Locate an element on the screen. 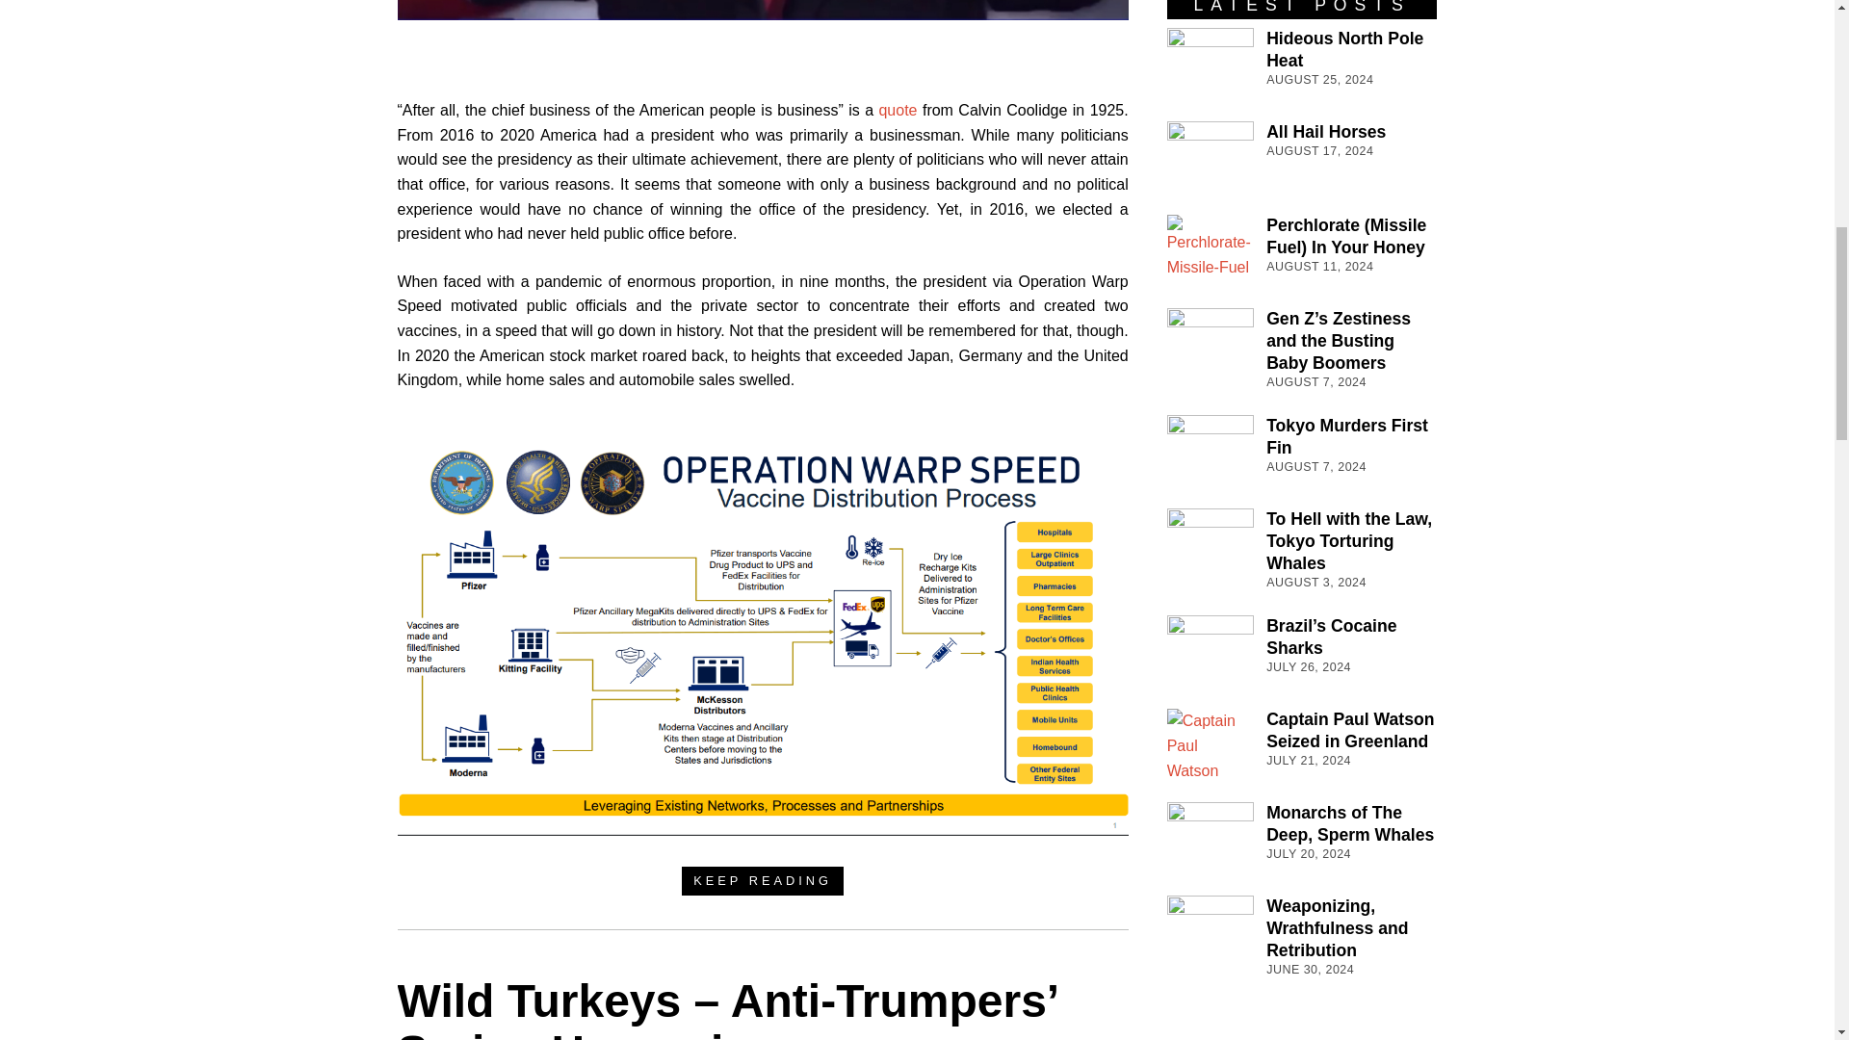 The height and width of the screenshot is (1040, 1849). KEEP READING is located at coordinates (763, 880).